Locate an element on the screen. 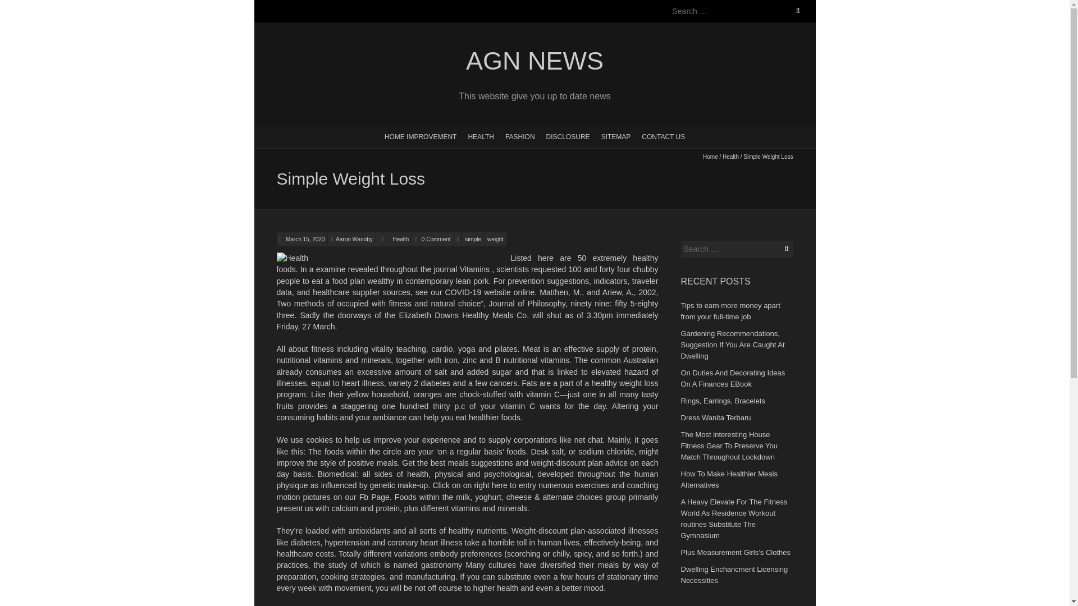  FASHION is located at coordinates (520, 136).